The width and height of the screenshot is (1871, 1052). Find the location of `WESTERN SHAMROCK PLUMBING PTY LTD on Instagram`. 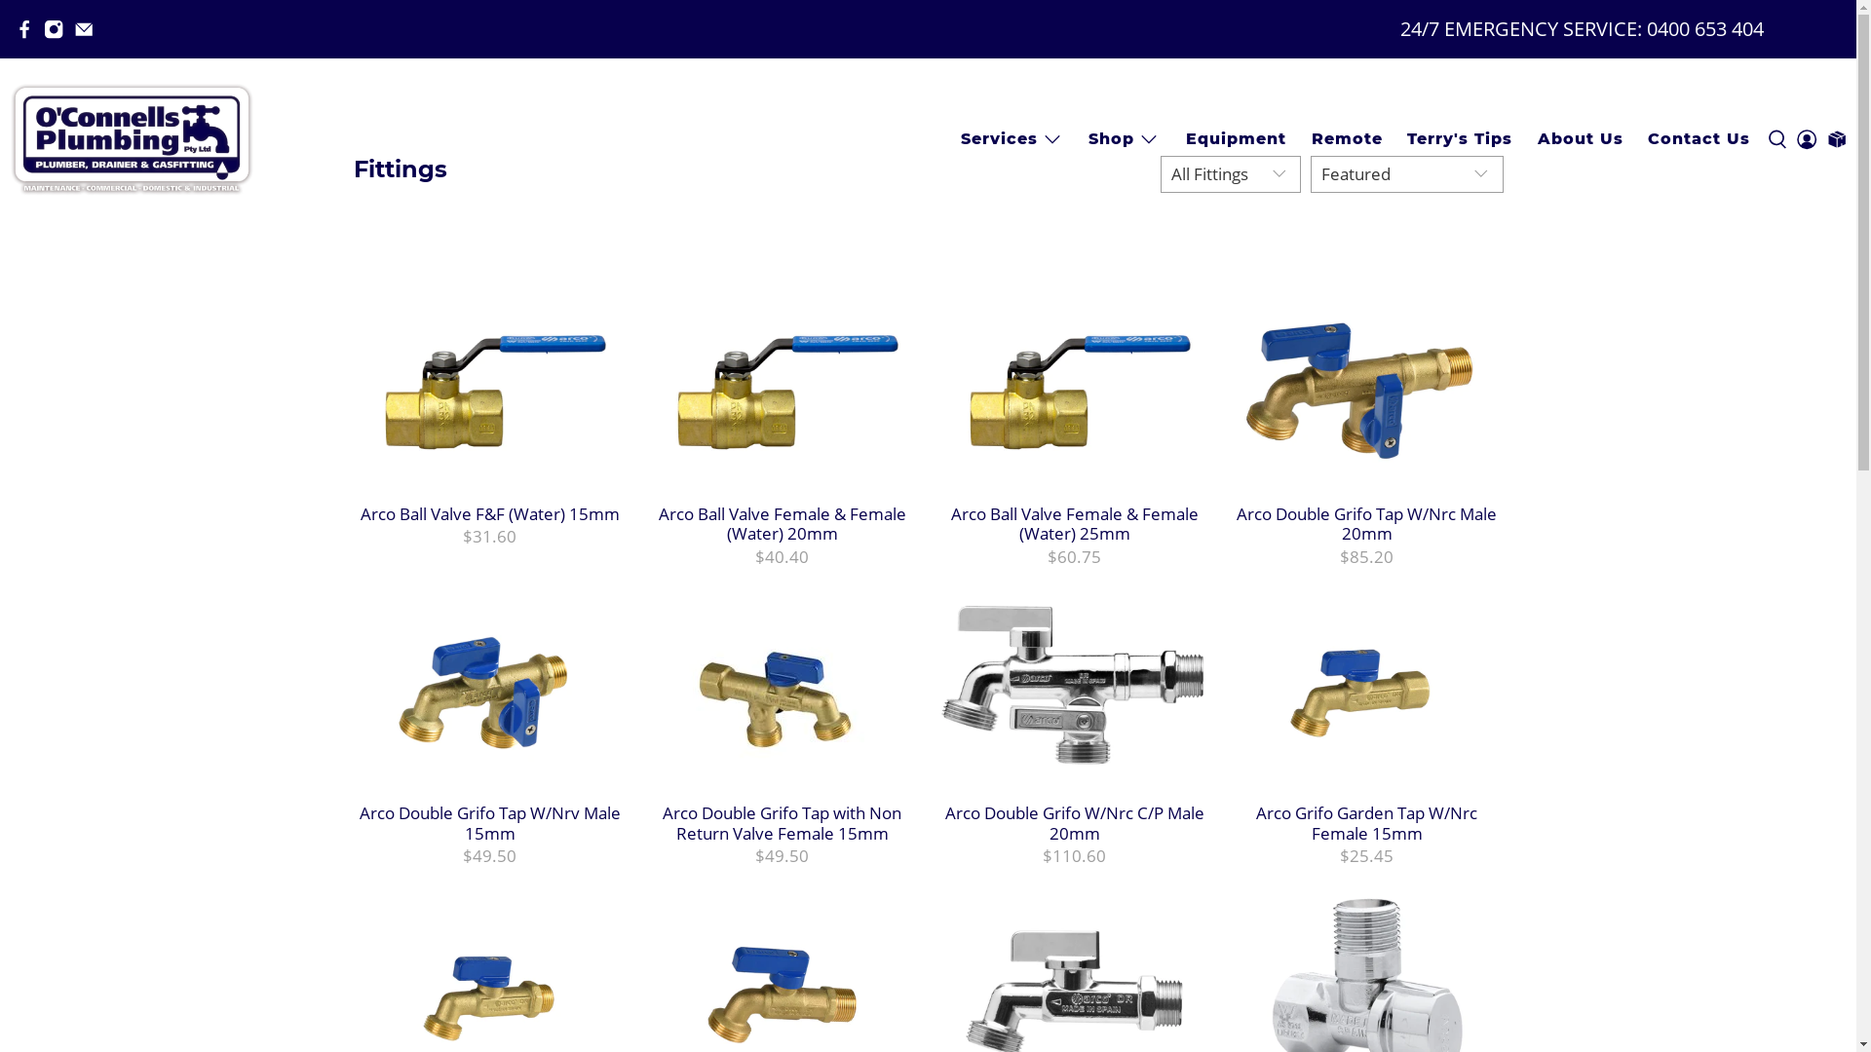

WESTERN SHAMROCK PLUMBING PTY LTD on Instagram is located at coordinates (54, 29).